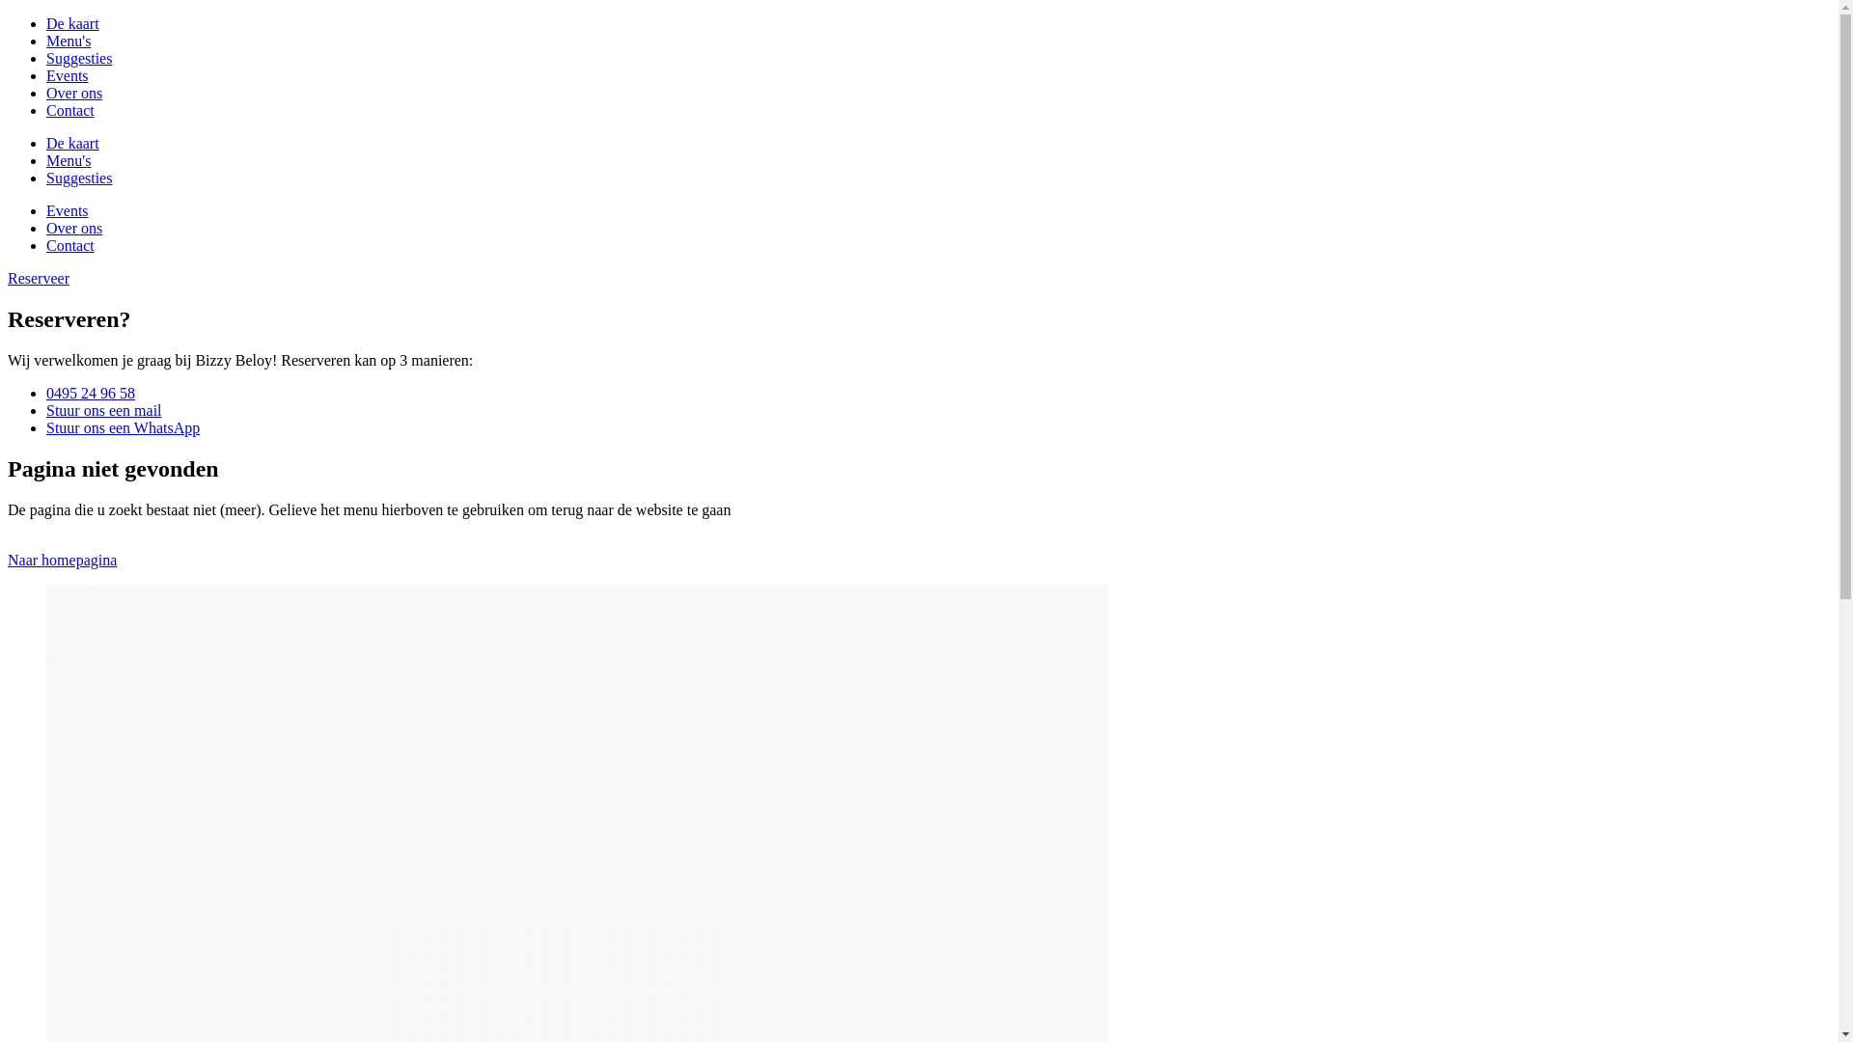  What do you see at coordinates (39, 278) in the screenshot?
I see `Reserveer` at bounding box center [39, 278].